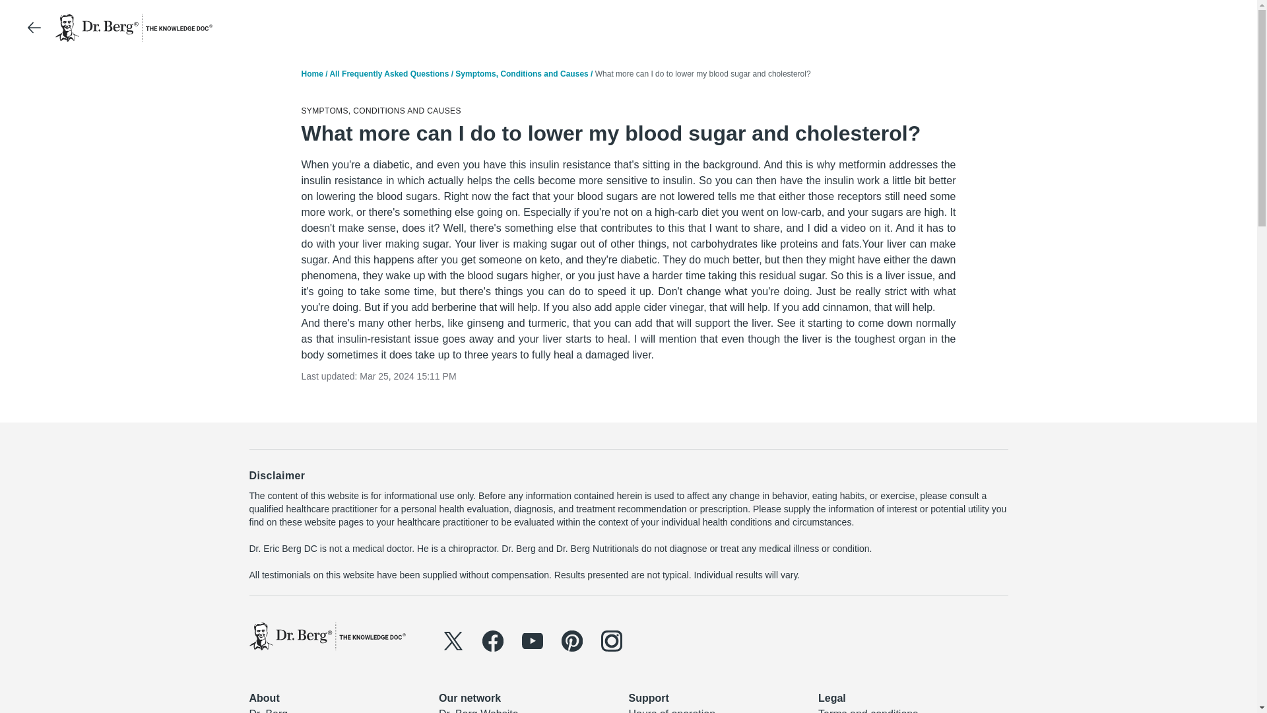 The image size is (1267, 713). Describe the element at coordinates (311, 73) in the screenshot. I see `Home` at that location.